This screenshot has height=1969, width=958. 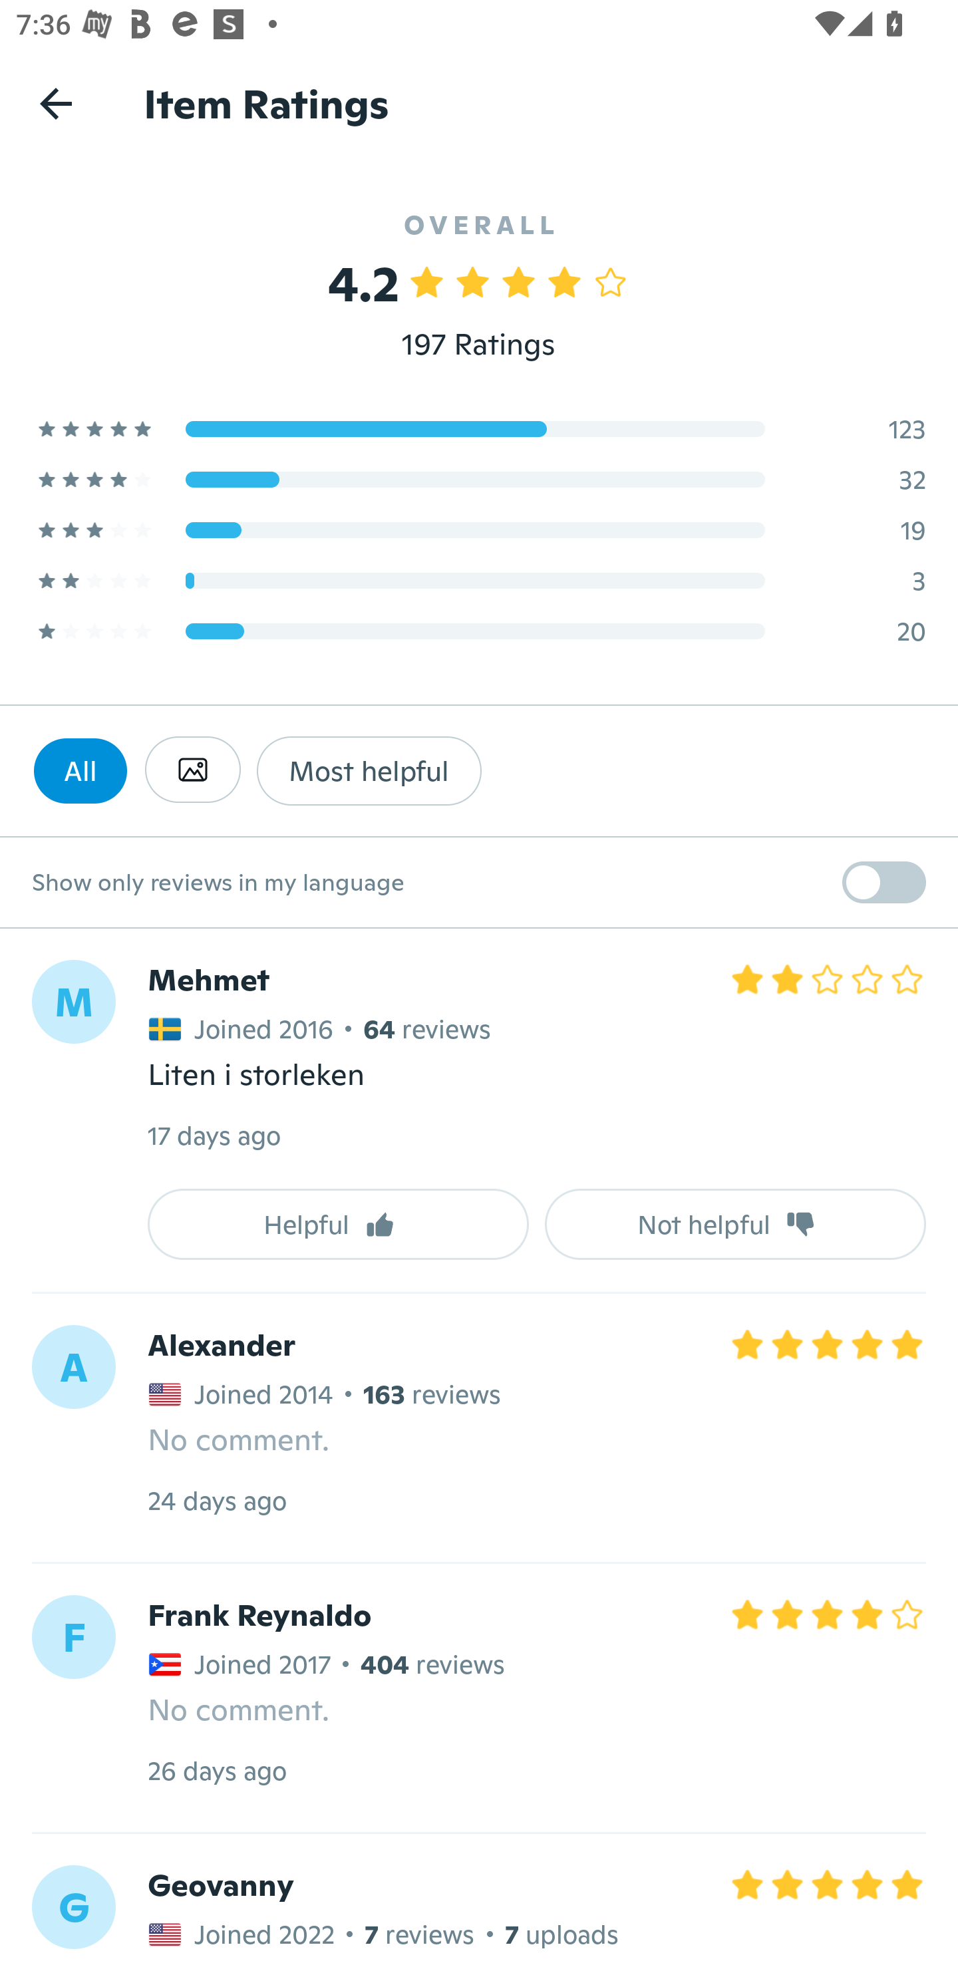 What do you see at coordinates (73, 1906) in the screenshot?
I see `G` at bounding box center [73, 1906].